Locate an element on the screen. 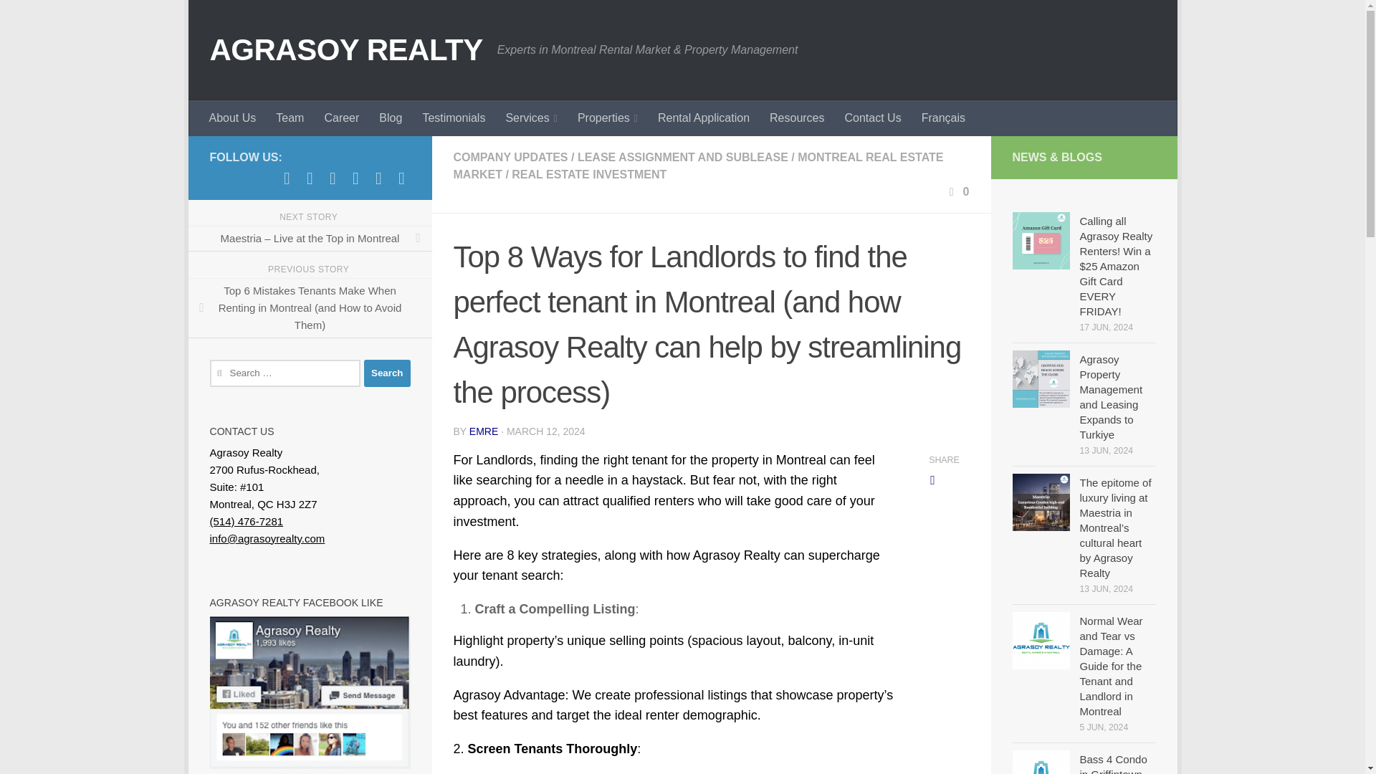  Follow us on Facebook is located at coordinates (287, 178).